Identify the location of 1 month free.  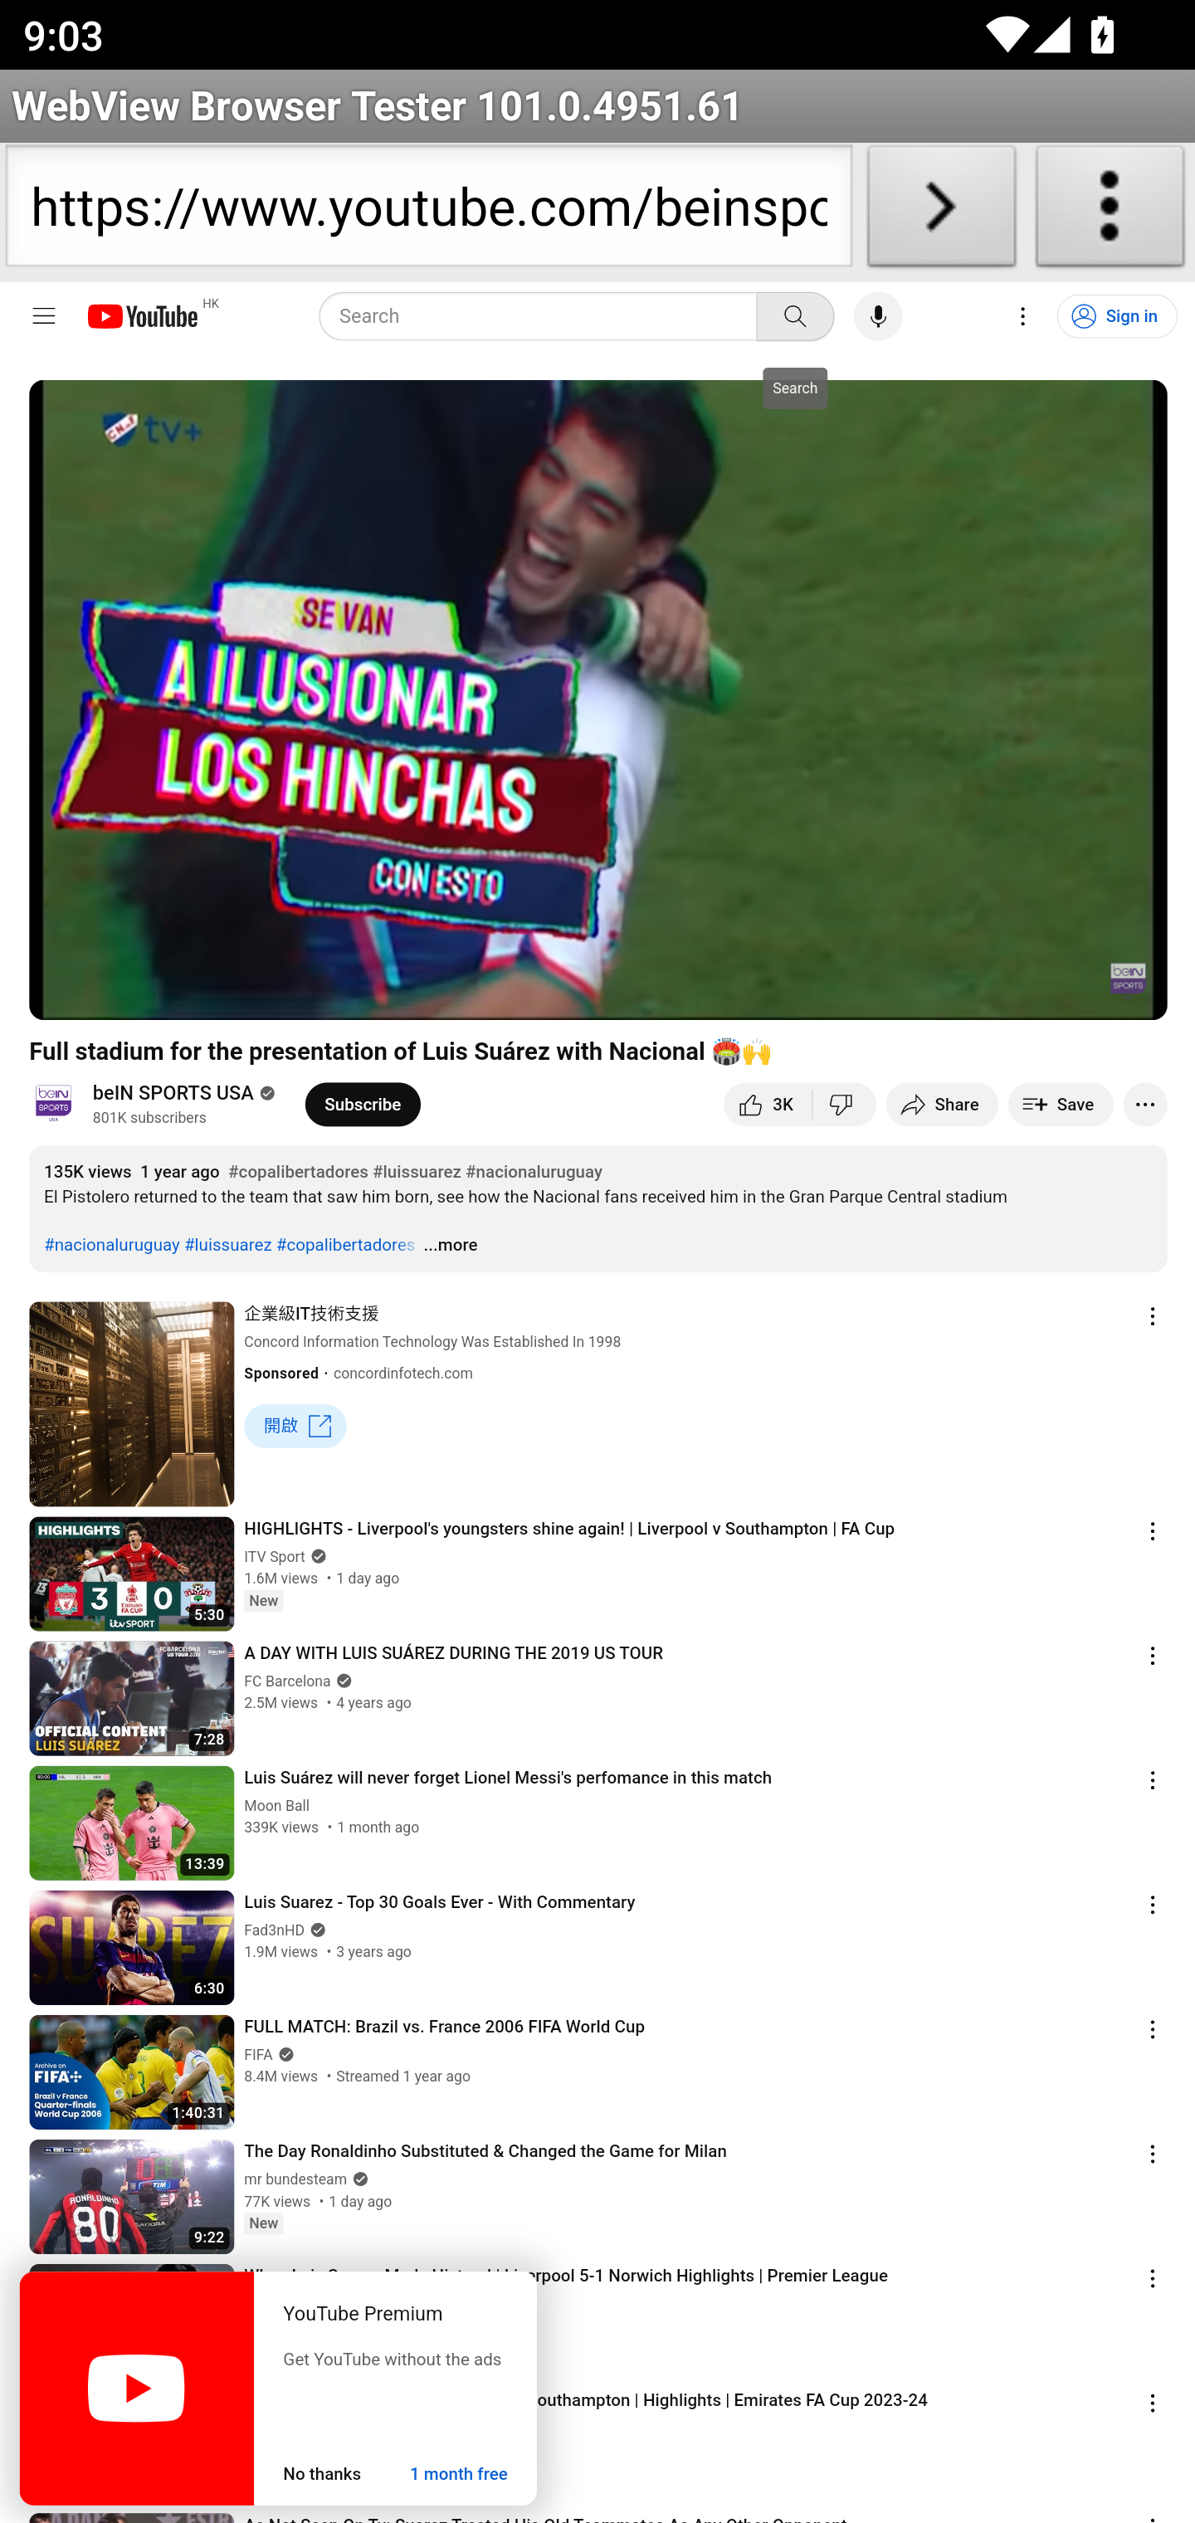
(458, 2475).